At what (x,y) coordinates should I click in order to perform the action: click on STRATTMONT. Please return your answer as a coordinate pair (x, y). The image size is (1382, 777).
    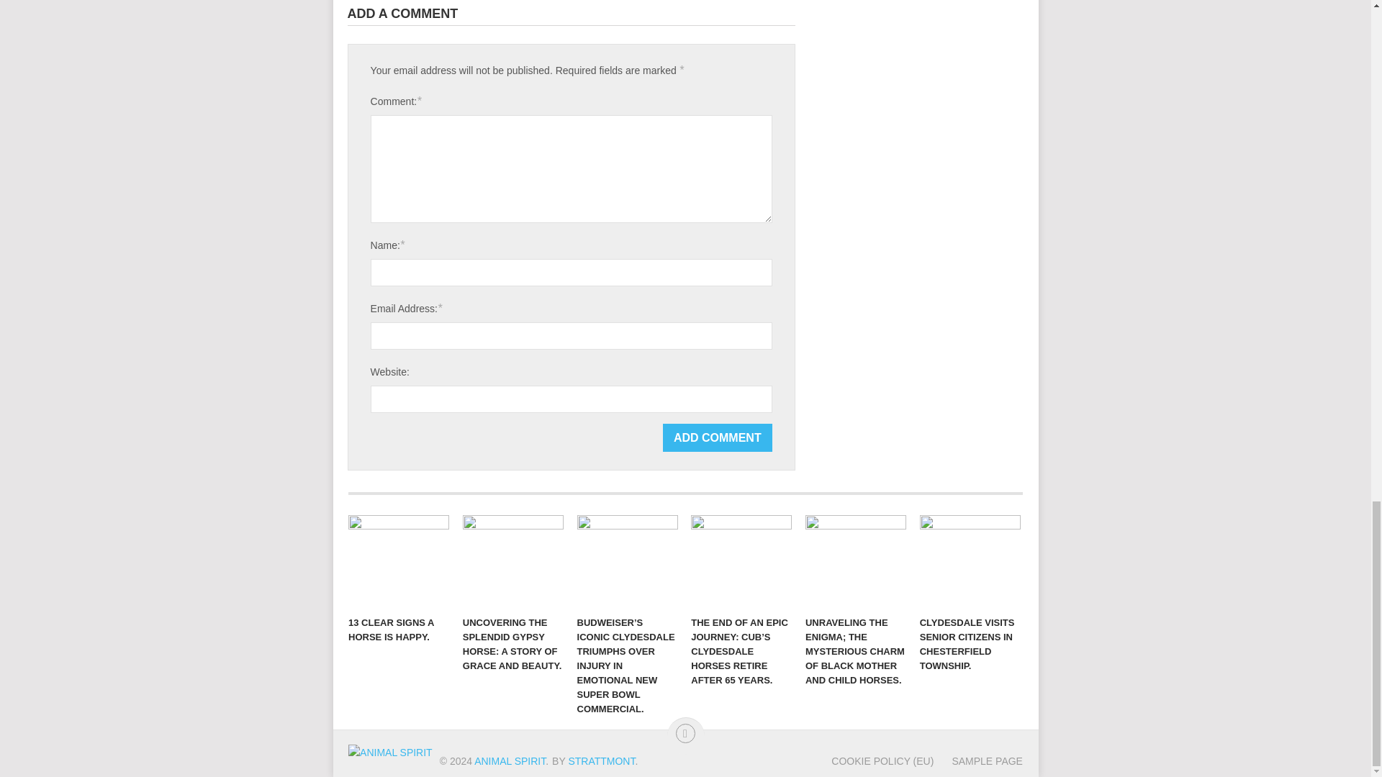
    Looking at the image, I should click on (601, 760).